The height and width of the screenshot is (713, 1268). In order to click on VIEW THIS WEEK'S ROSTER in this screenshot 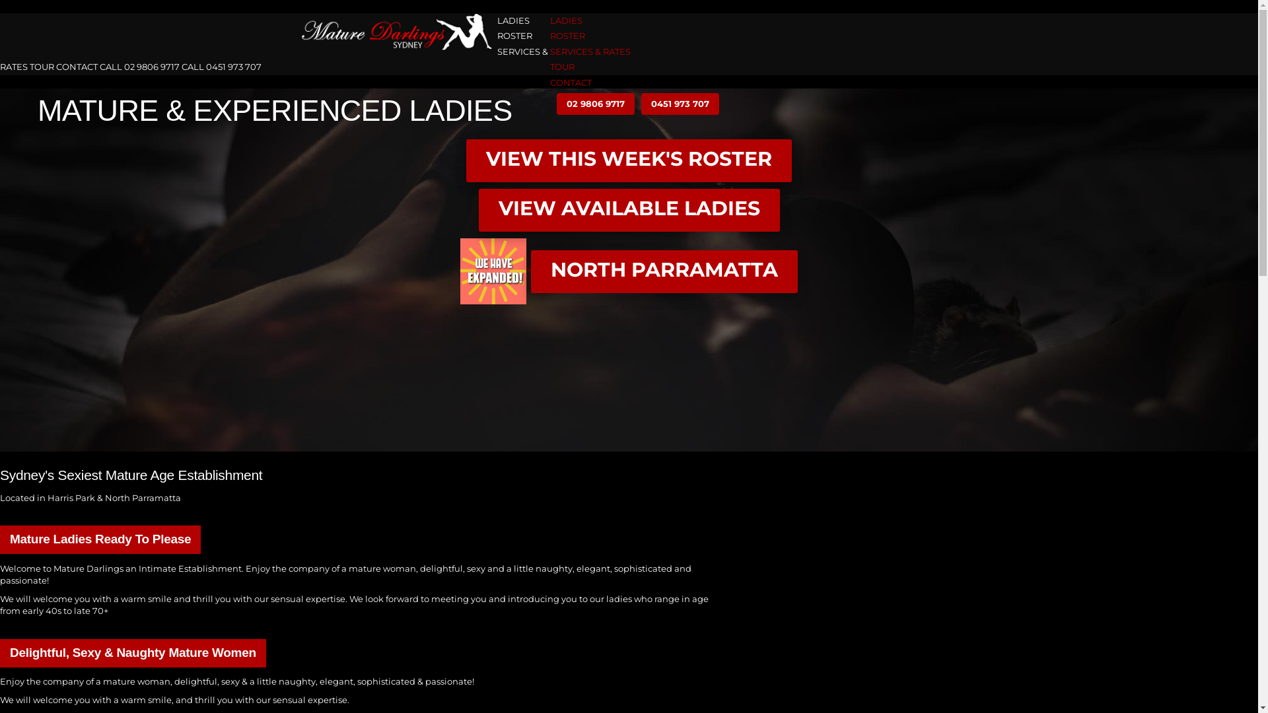, I will do `click(629, 161)`.